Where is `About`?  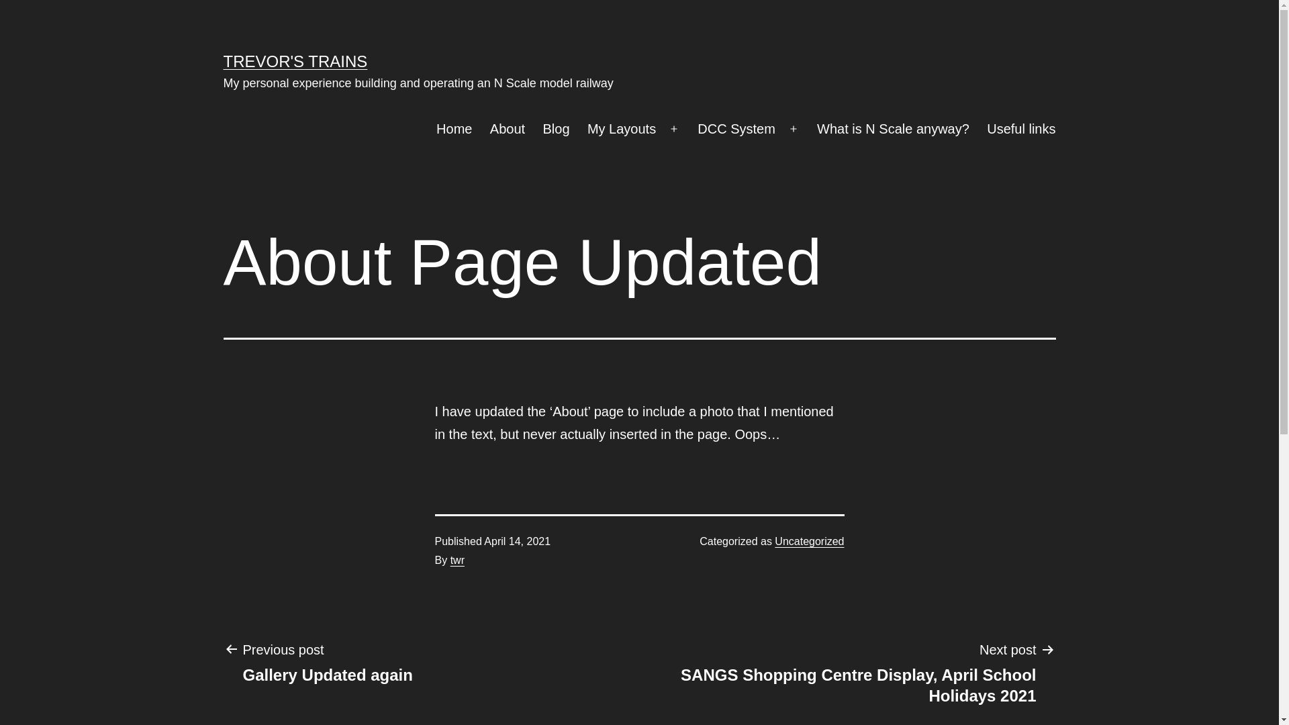
About is located at coordinates (508, 129).